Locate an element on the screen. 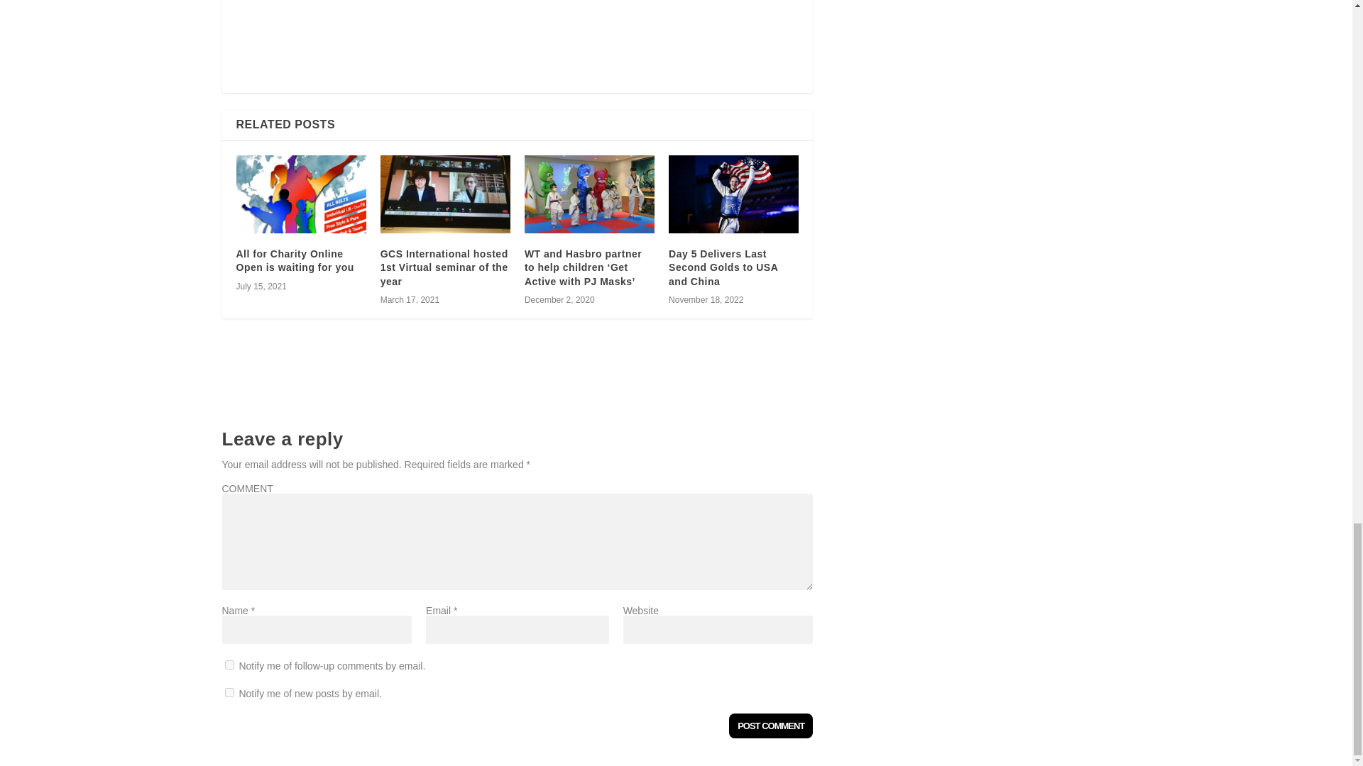 Image resolution: width=1363 pixels, height=766 pixels. Day 5 Delivers Last Second Golds to USA and China is located at coordinates (723, 267).